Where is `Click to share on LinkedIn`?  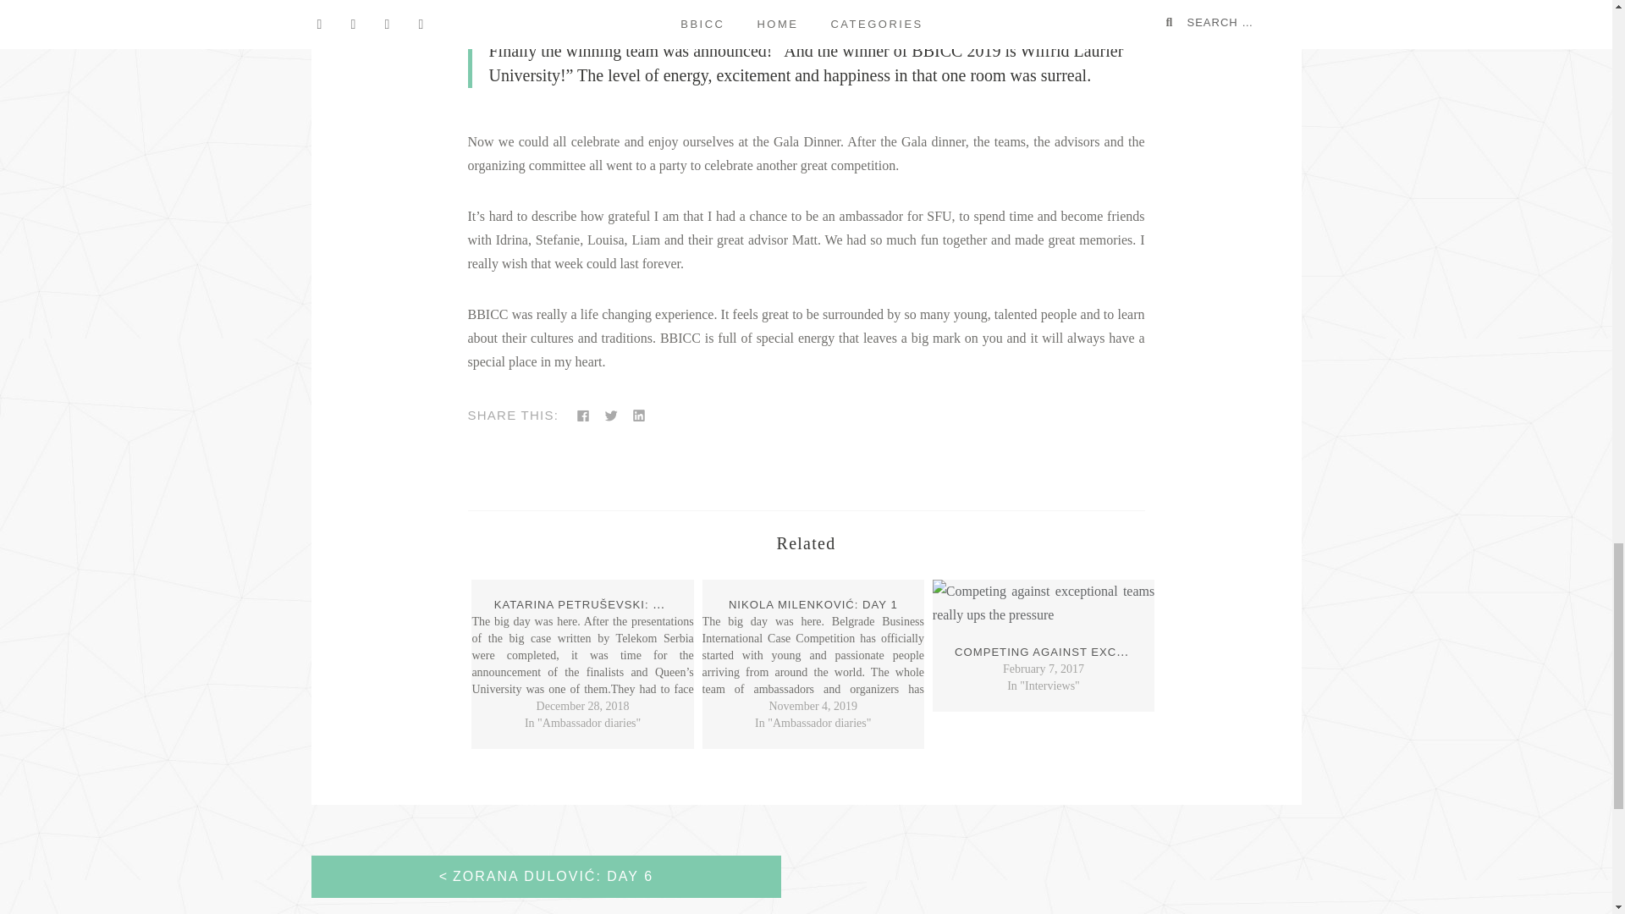 Click to share on LinkedIn is located at coordinates (639, 415).